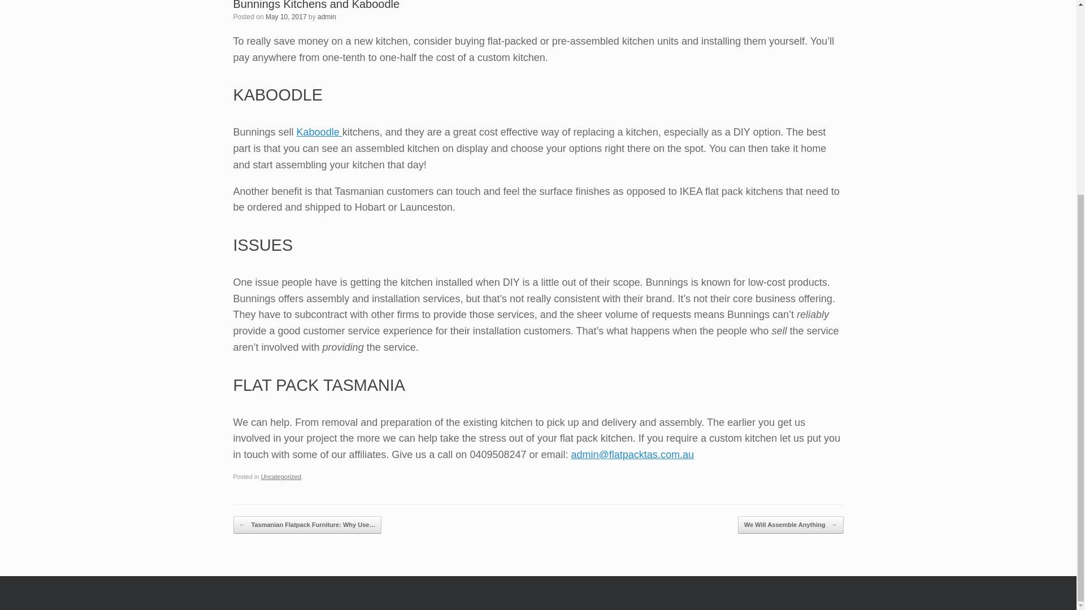 The image size is (1085, 610). I want to click on Kaboodle, so click(319, 132).